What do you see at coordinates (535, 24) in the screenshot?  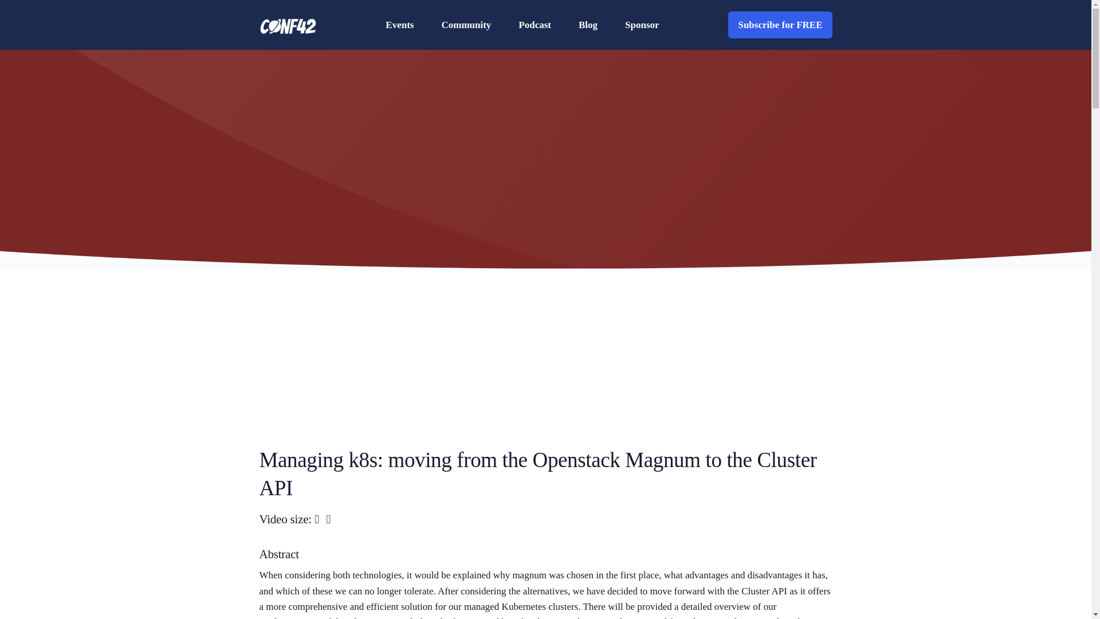 I see `Podcast` at bounding box center [535, 24].